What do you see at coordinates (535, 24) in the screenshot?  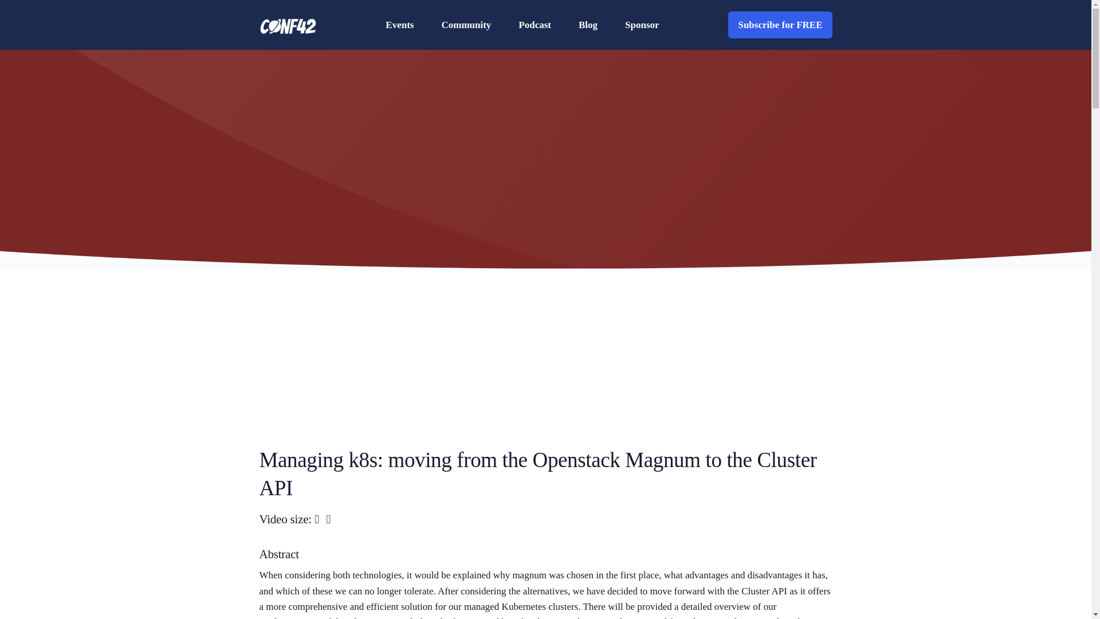 I see `Podcast` at bounding box center [535, 24].